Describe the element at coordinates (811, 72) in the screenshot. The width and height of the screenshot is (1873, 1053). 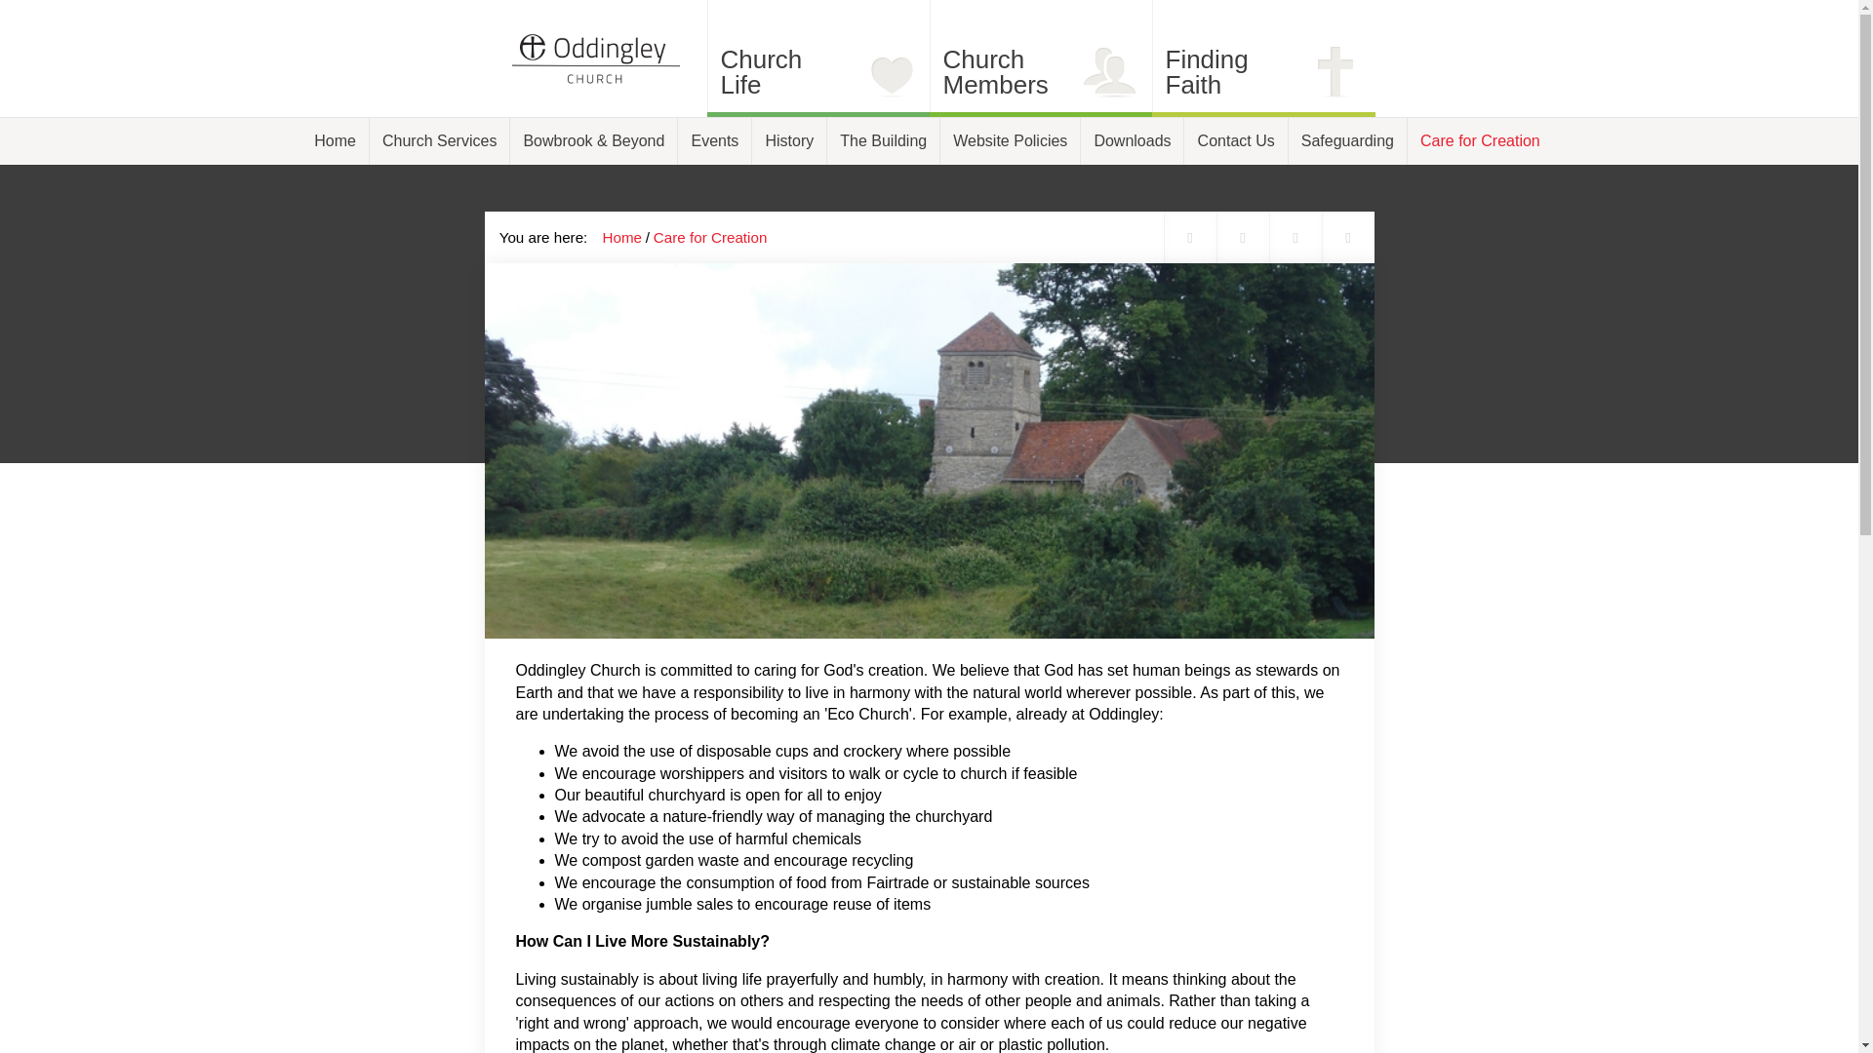
I see `Care for Creation` at that location.